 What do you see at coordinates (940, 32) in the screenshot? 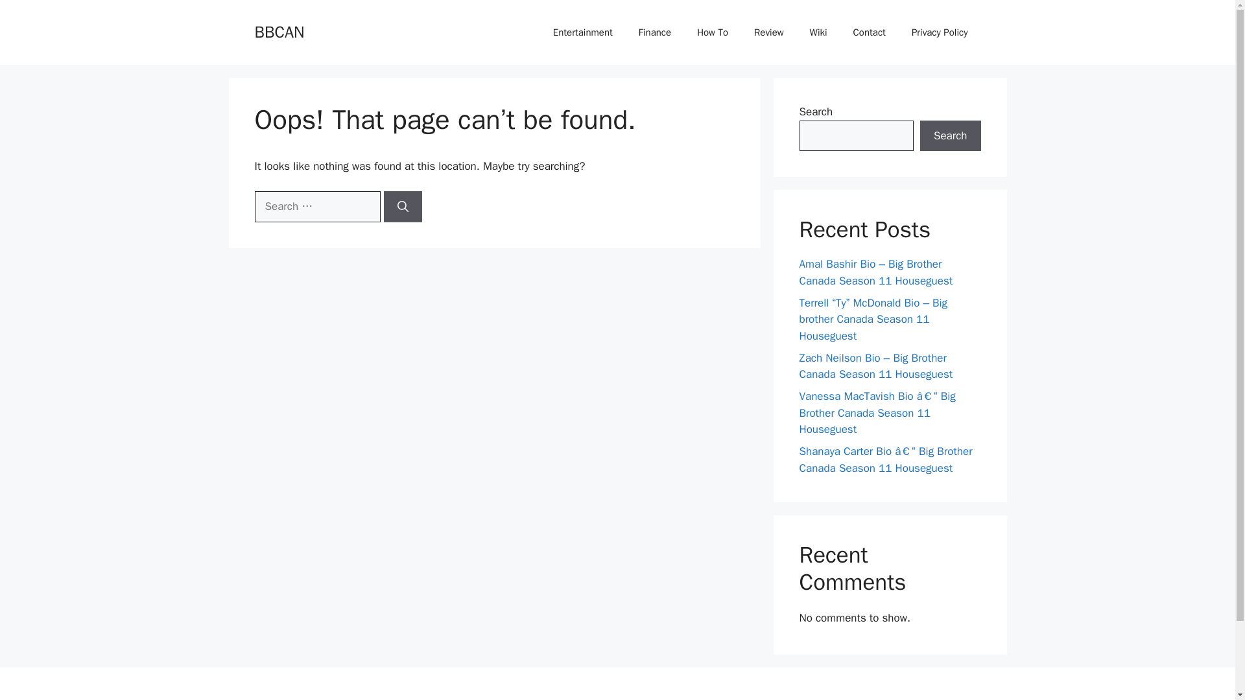
I see `Privacy Policy` at bounding box center [940, 32].